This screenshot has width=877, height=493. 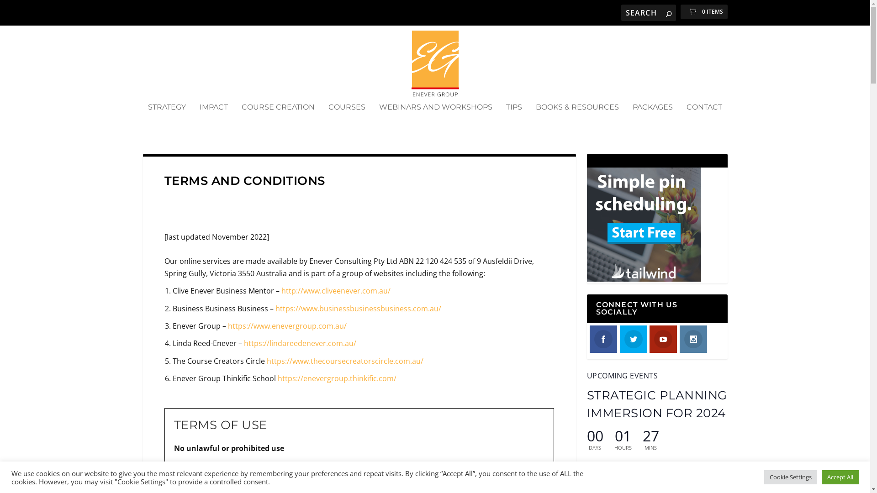 I want to click on 0 ITEMS, so click(x=704, y=12).